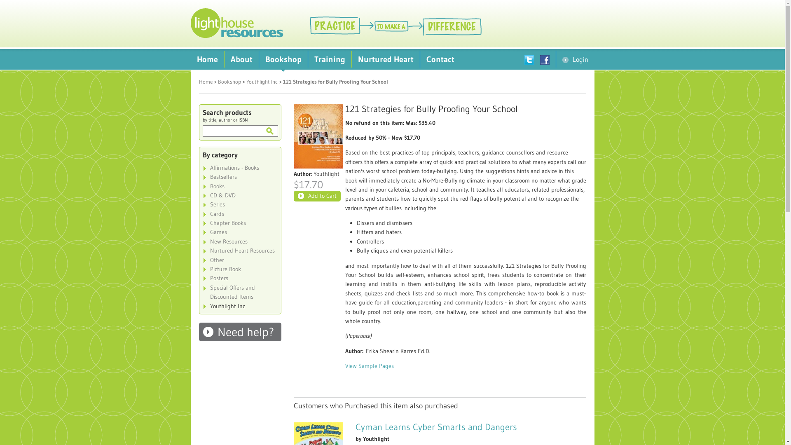 This screenshot has width=791, height=445. What do you see at coordinates (370, 366) in the screenshot?
I see `View Sample Pages` at bounding box center [370, 366].